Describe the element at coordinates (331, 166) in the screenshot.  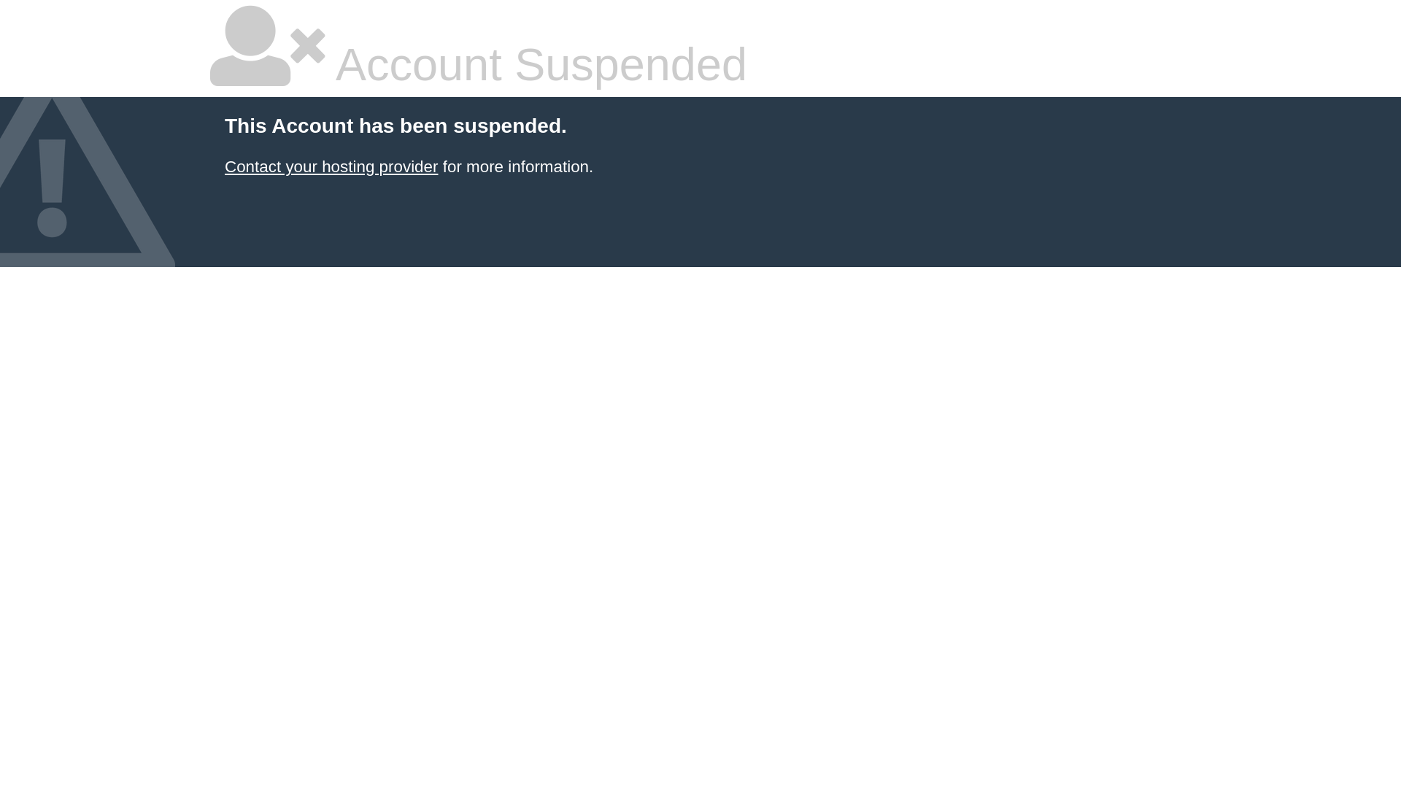
I see `Contact your hosting provider` at that location.